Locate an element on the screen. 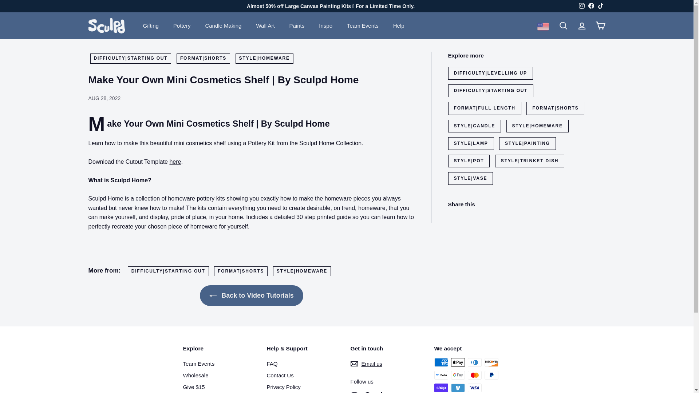 This screenshot has width=699, height=393. Gifting is located at coordinates (151, 26).